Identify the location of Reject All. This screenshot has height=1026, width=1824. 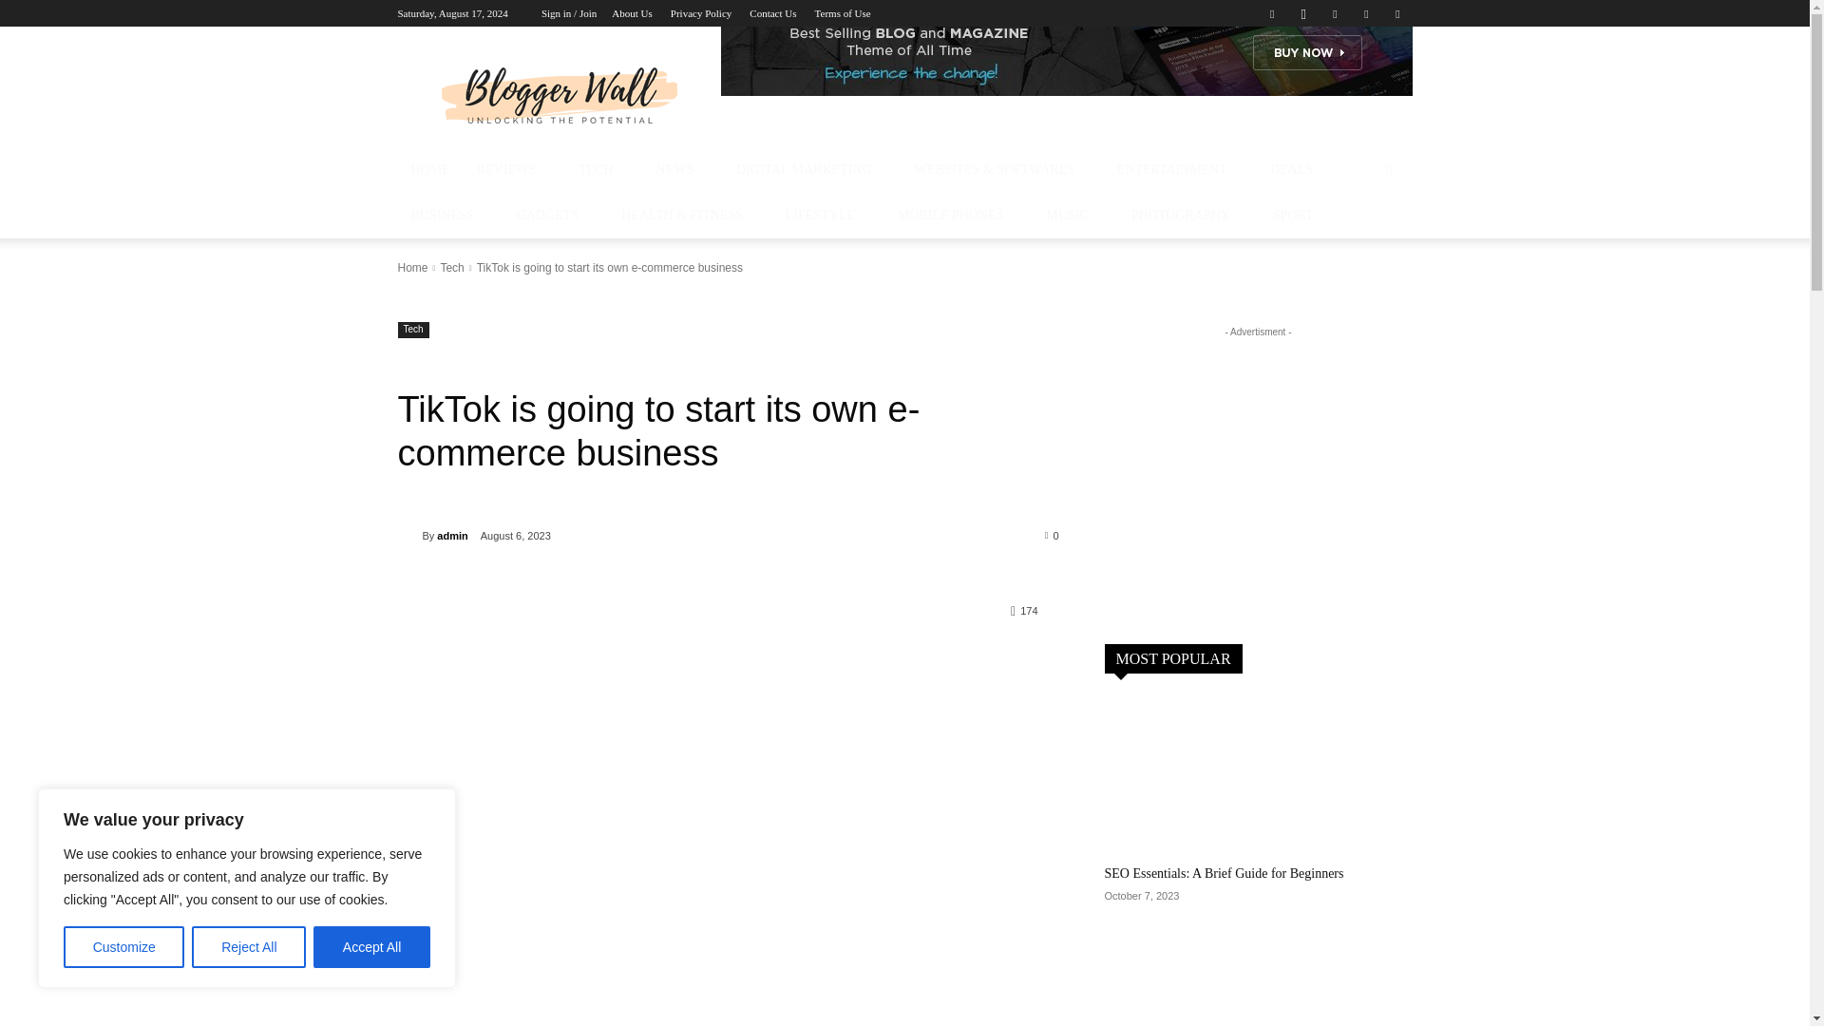
(249, 947).